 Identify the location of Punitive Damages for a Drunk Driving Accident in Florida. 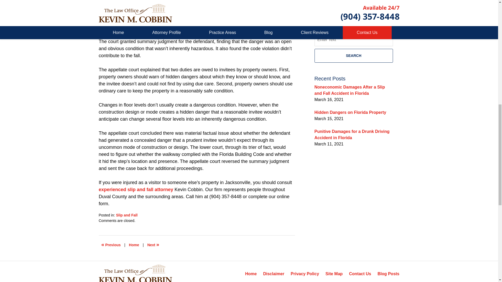
(111, 245).